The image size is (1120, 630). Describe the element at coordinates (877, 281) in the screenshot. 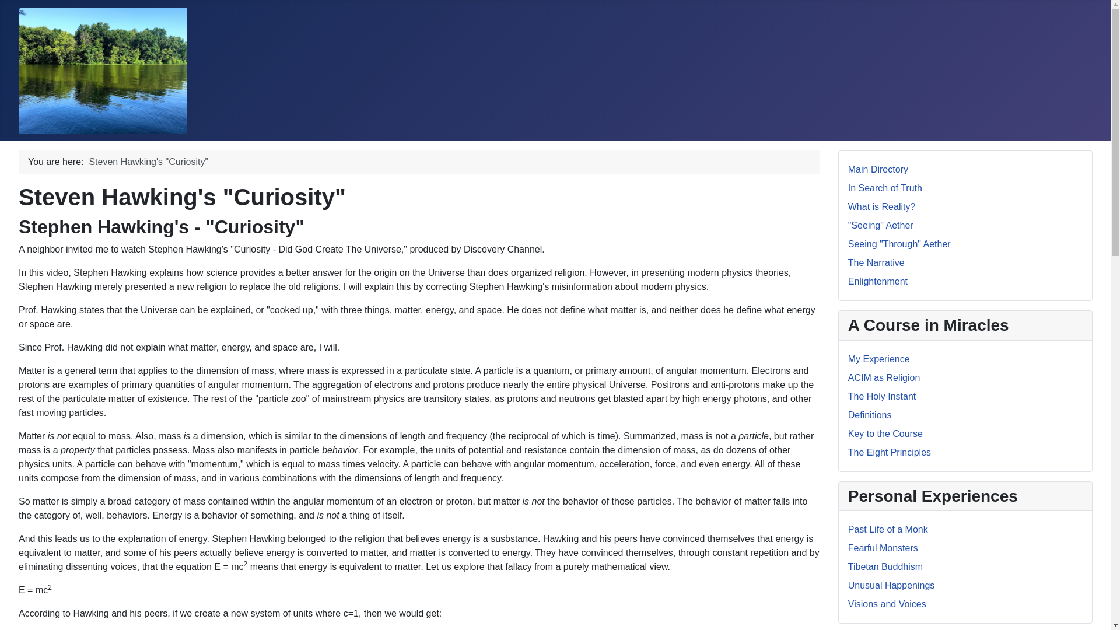

I see `Enlightenment` at that location.